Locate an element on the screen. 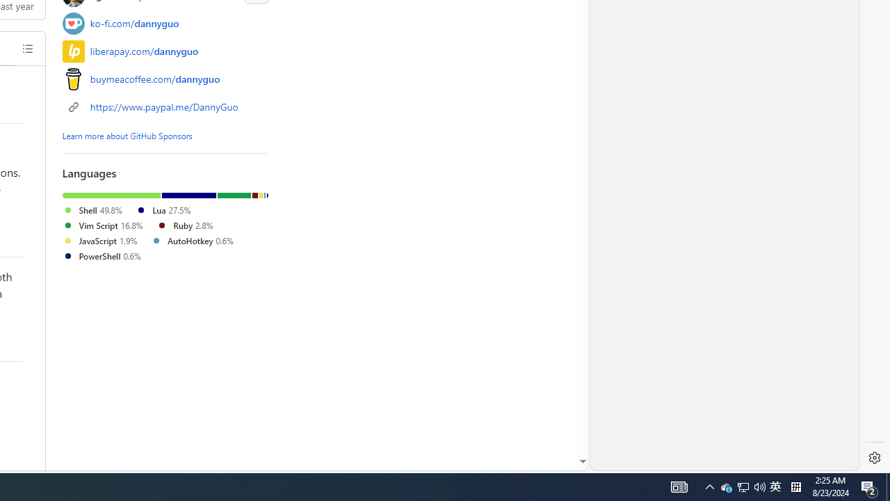  AutoHotkey0.6% is located at coordinates (197, 241).